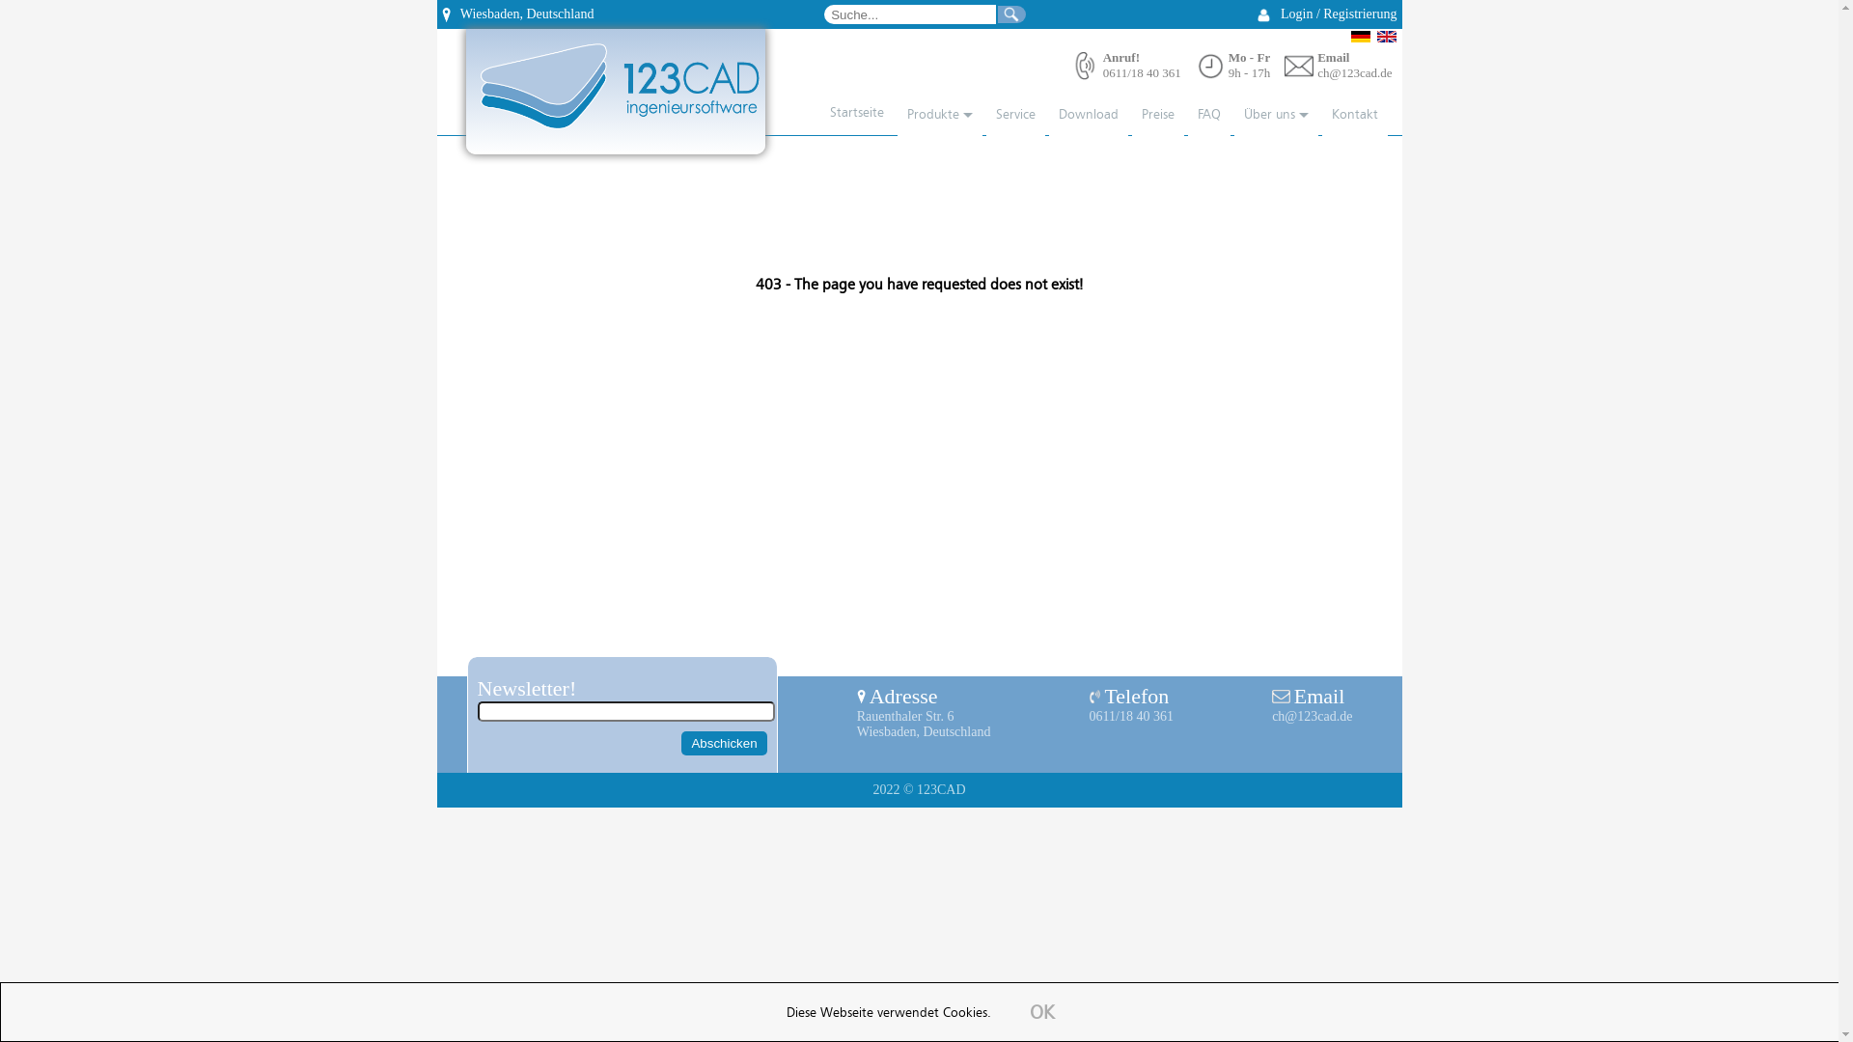 The width and height of the screenshot is (1853, 1042). I want to click on Abschicken, so click(724, 743).